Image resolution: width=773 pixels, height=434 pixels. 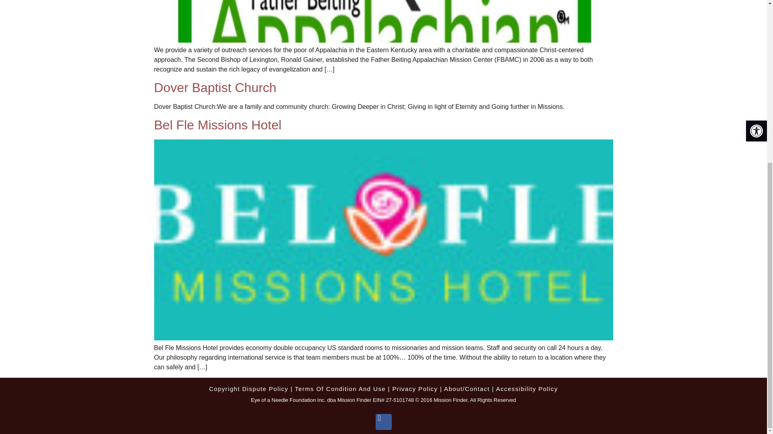 I want to click on Terms Of Condition And Use, so click(x=340, y=389).